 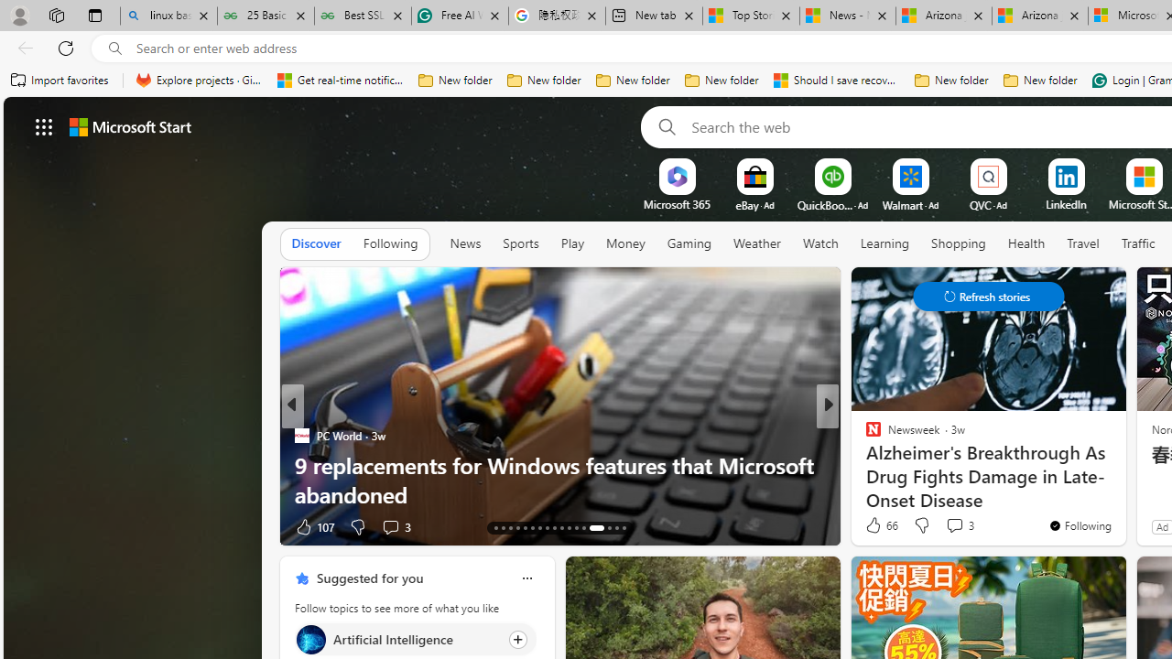 I want to click on AutomationID: tab-24, so click(x=575, y=527).